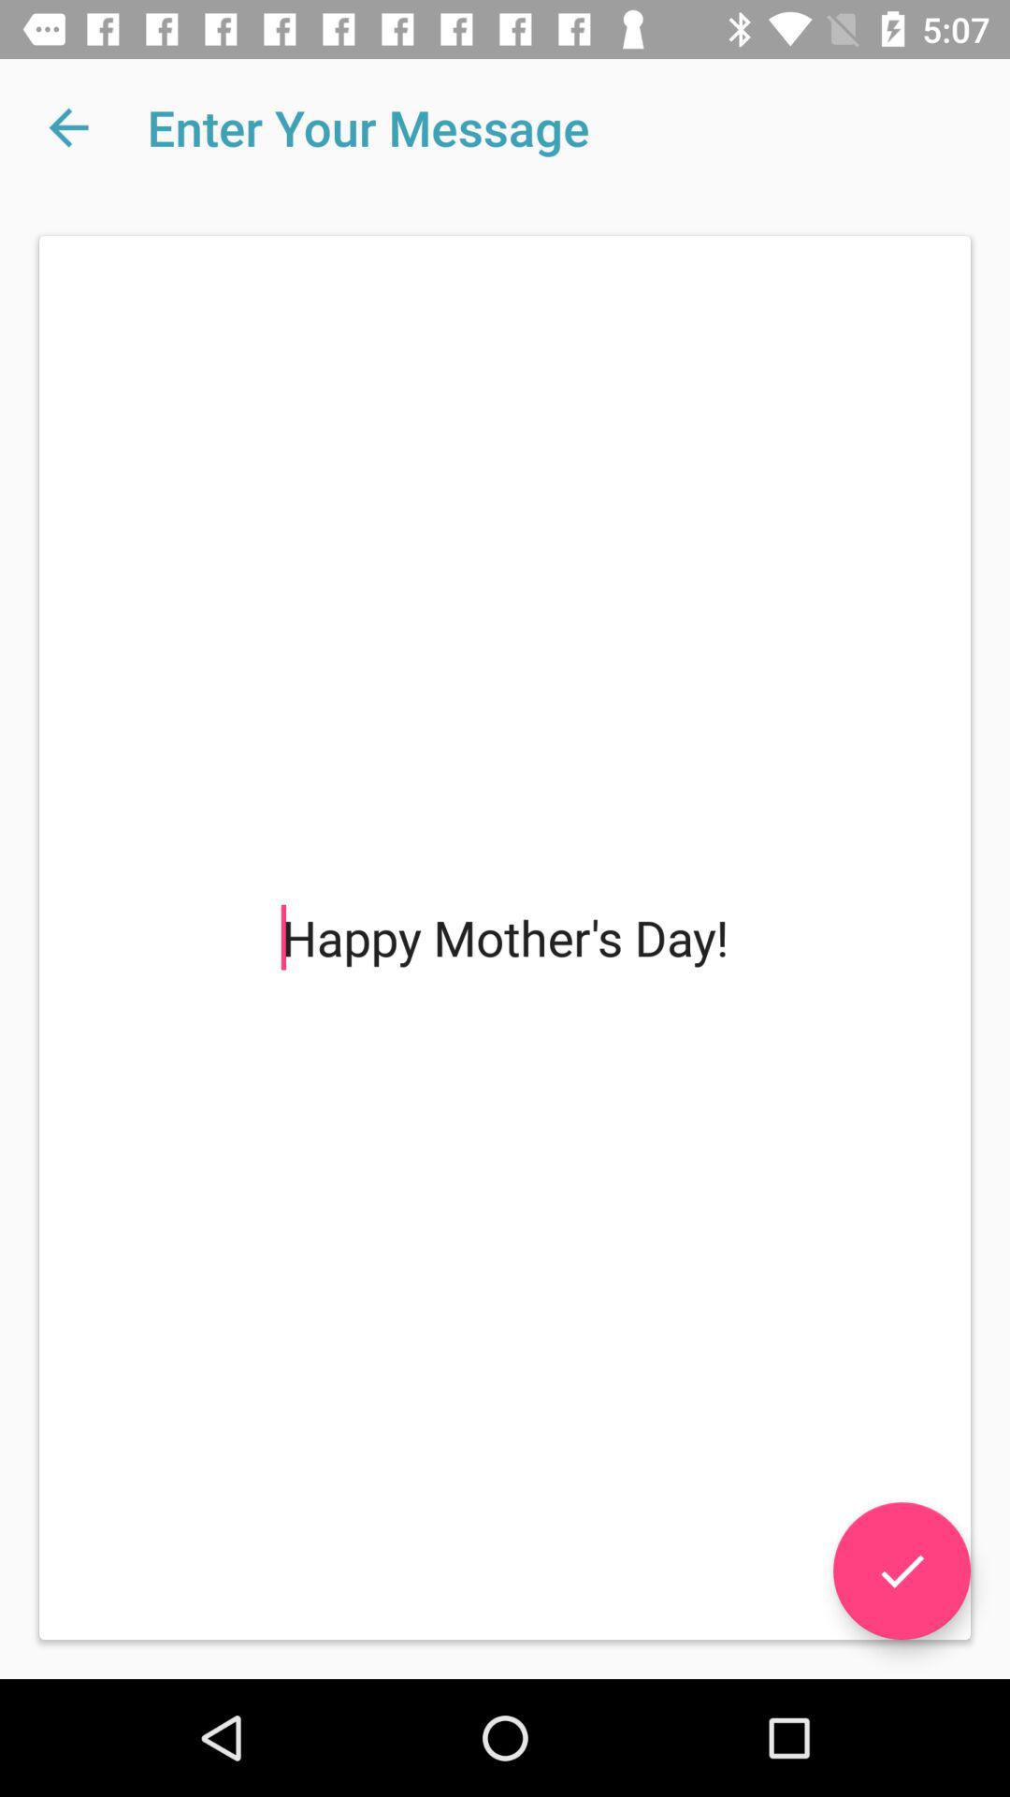 The height and width of the screenshot is (1797, 1010). What do you see at coordinates (902, 1571) in the screenshot?
I see `turn on item at the bottom right corner` at bounding box center [902, 1571].